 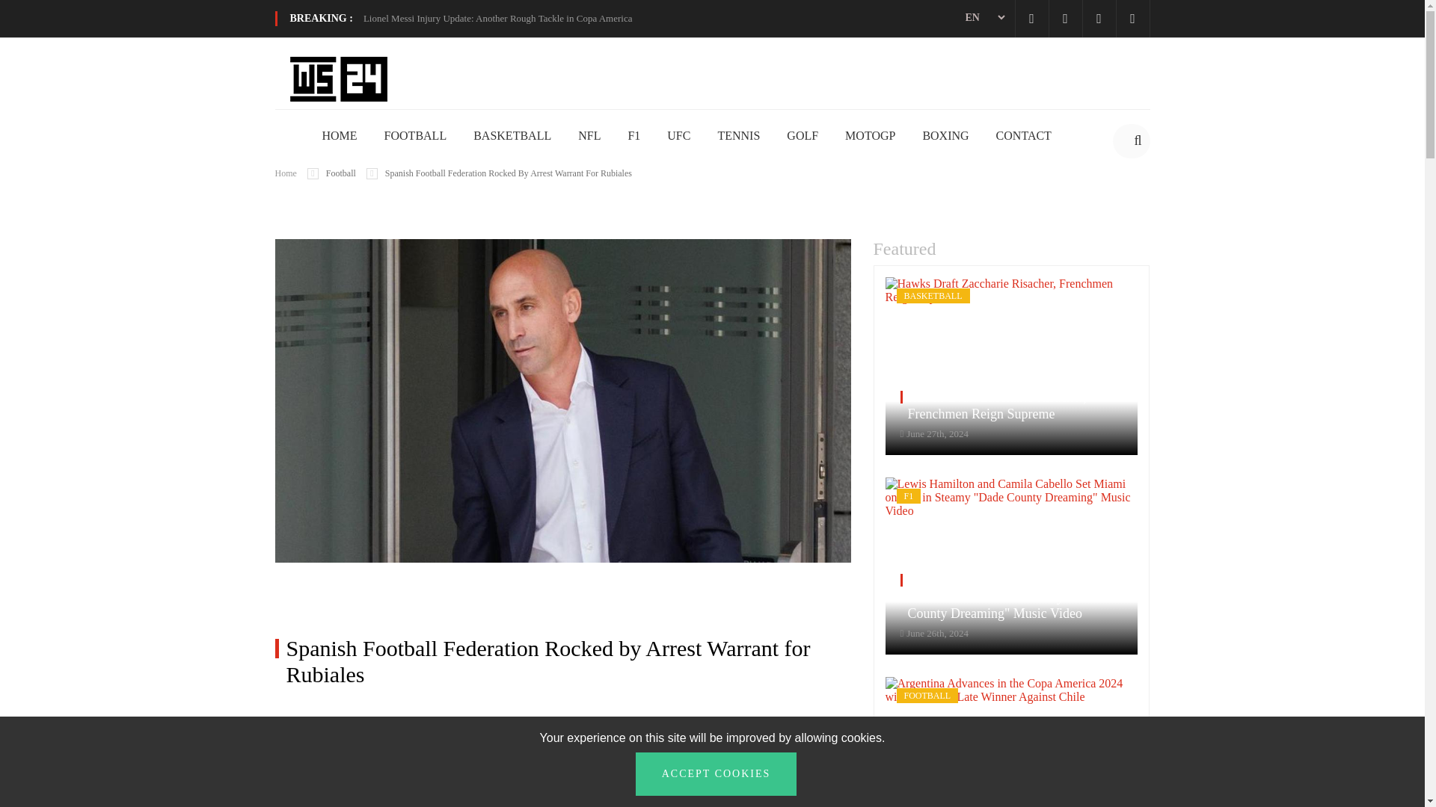 What do you see at coordinates (870, 136) in the screenshot?
I see `MOTOGP` at bounding box center [870, 136].